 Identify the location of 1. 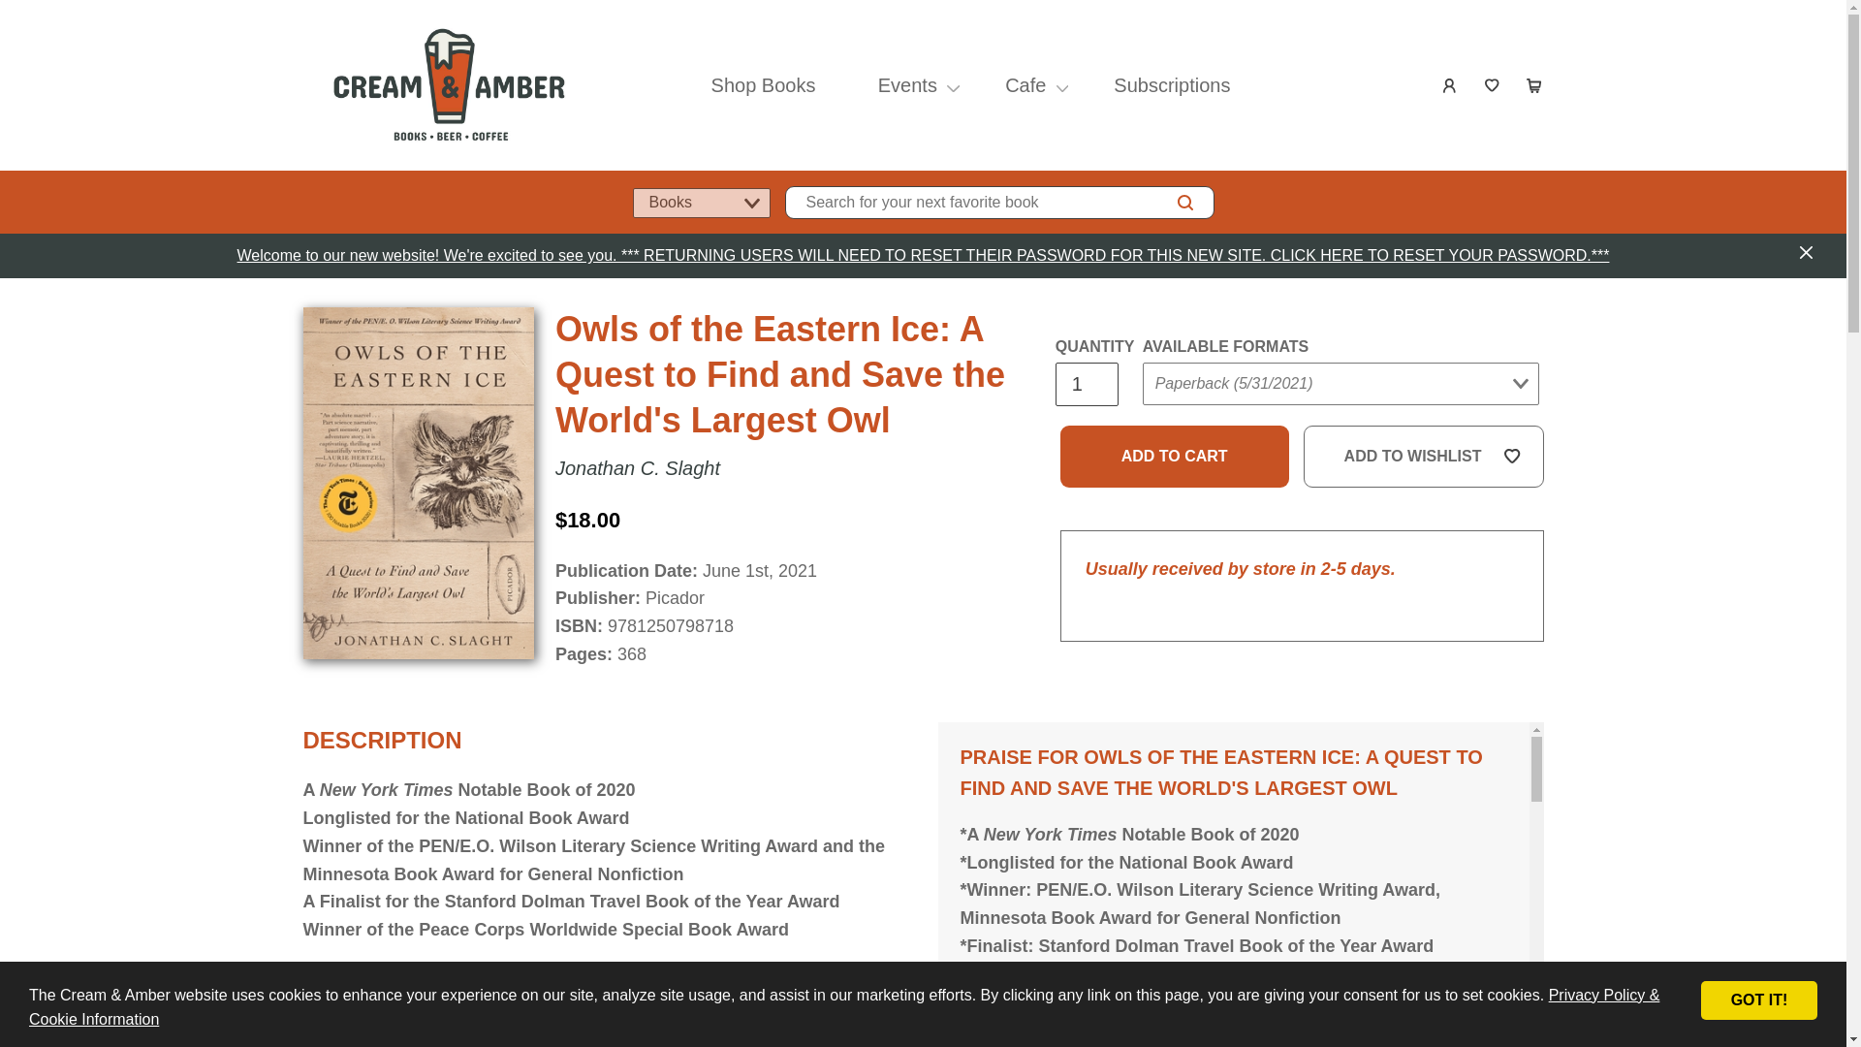
(1086, 384).